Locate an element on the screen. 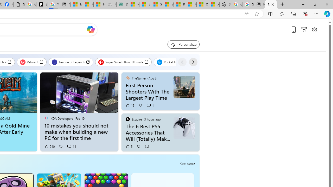 This screenshot has height=187, width=333. Rocket League is located at coordinates (173, 62).